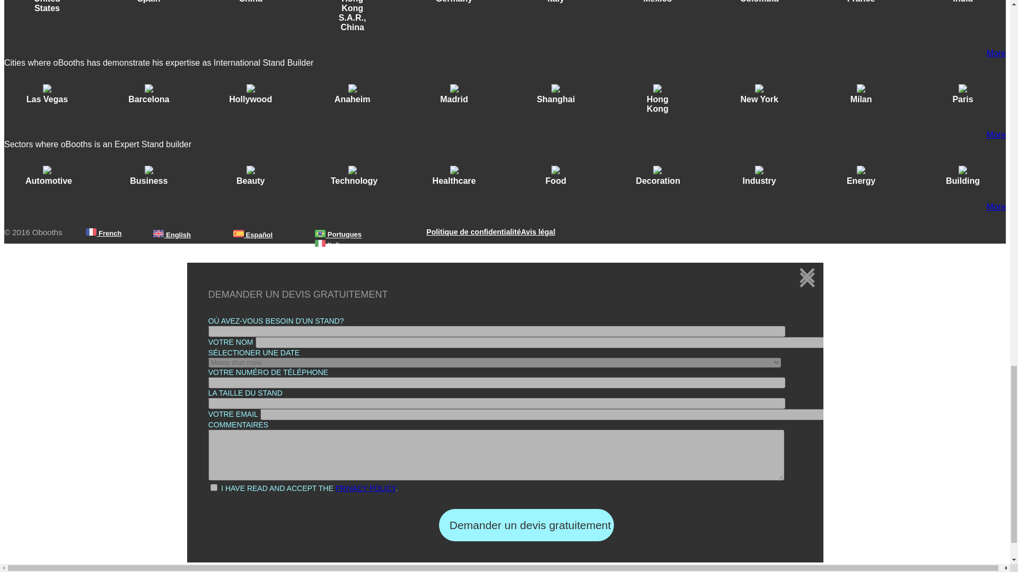  What do you see at coordinates (353, 16) in the screenshot?
I see `Hong Kong S.A.R., China` at bounding box center [353, 16].